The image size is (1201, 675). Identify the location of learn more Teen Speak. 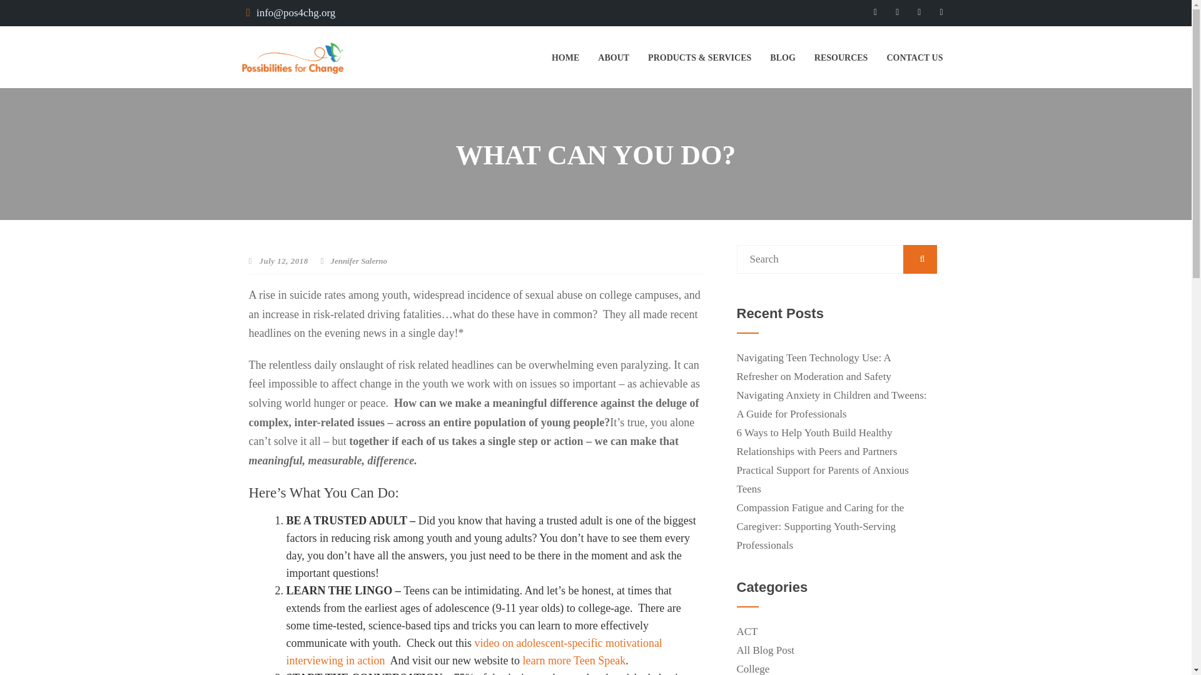
(574, 660).